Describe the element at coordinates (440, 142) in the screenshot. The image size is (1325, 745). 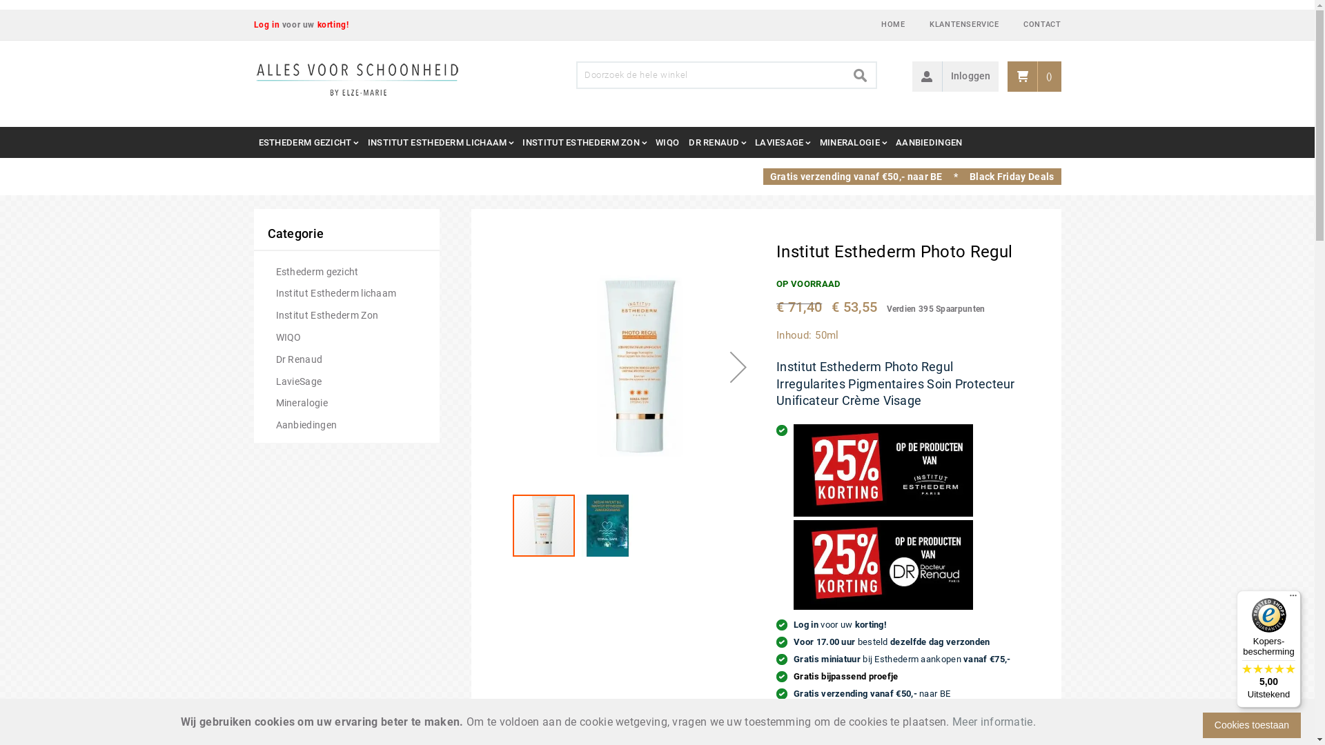
I see `INSTITUT ESTHEDERM LICHAAM` at that location.